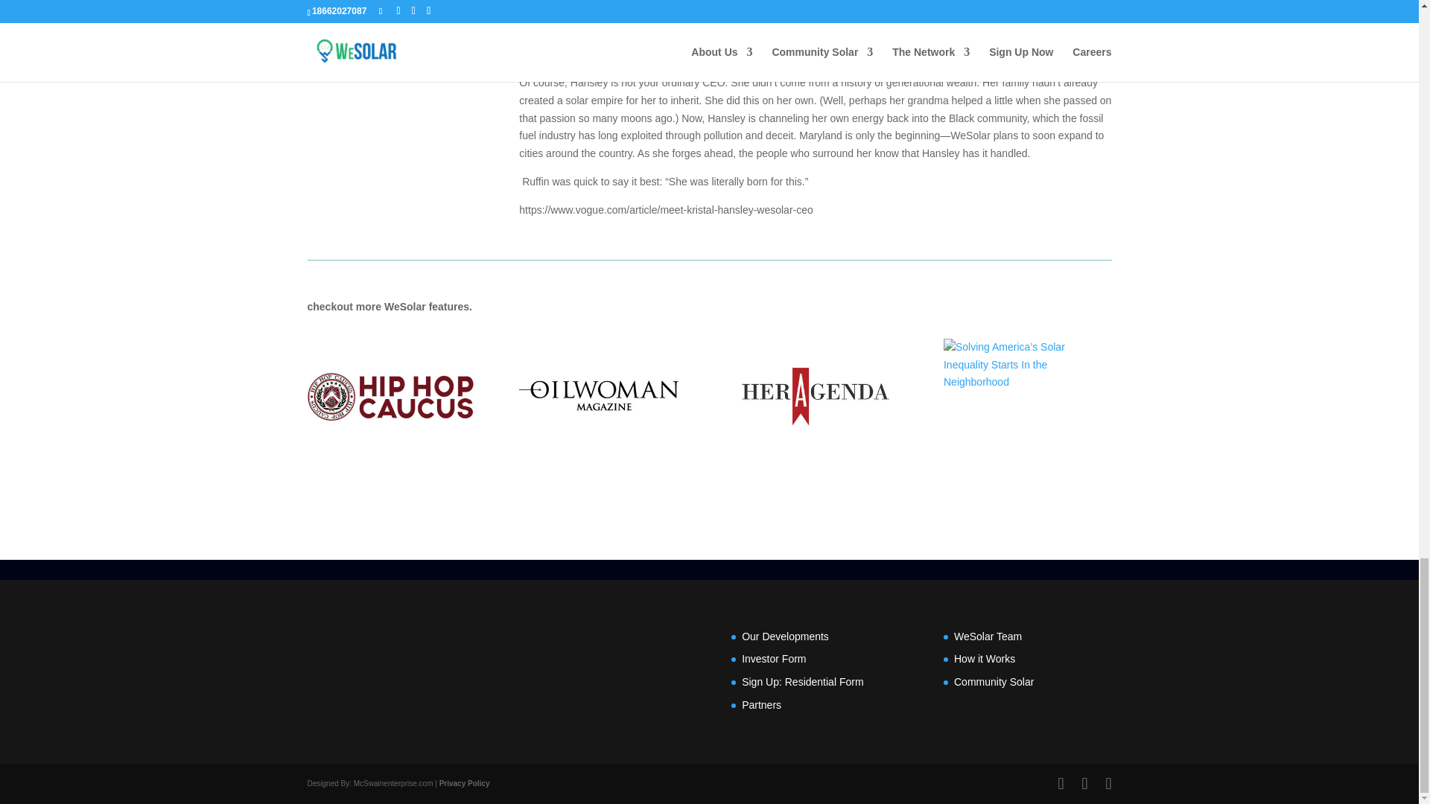 Image resolution: width=1430 pixels, height=804 pixels. Describe the element at coordinates (774, 658) in the screenshot. I see `Investor Form` at that location.